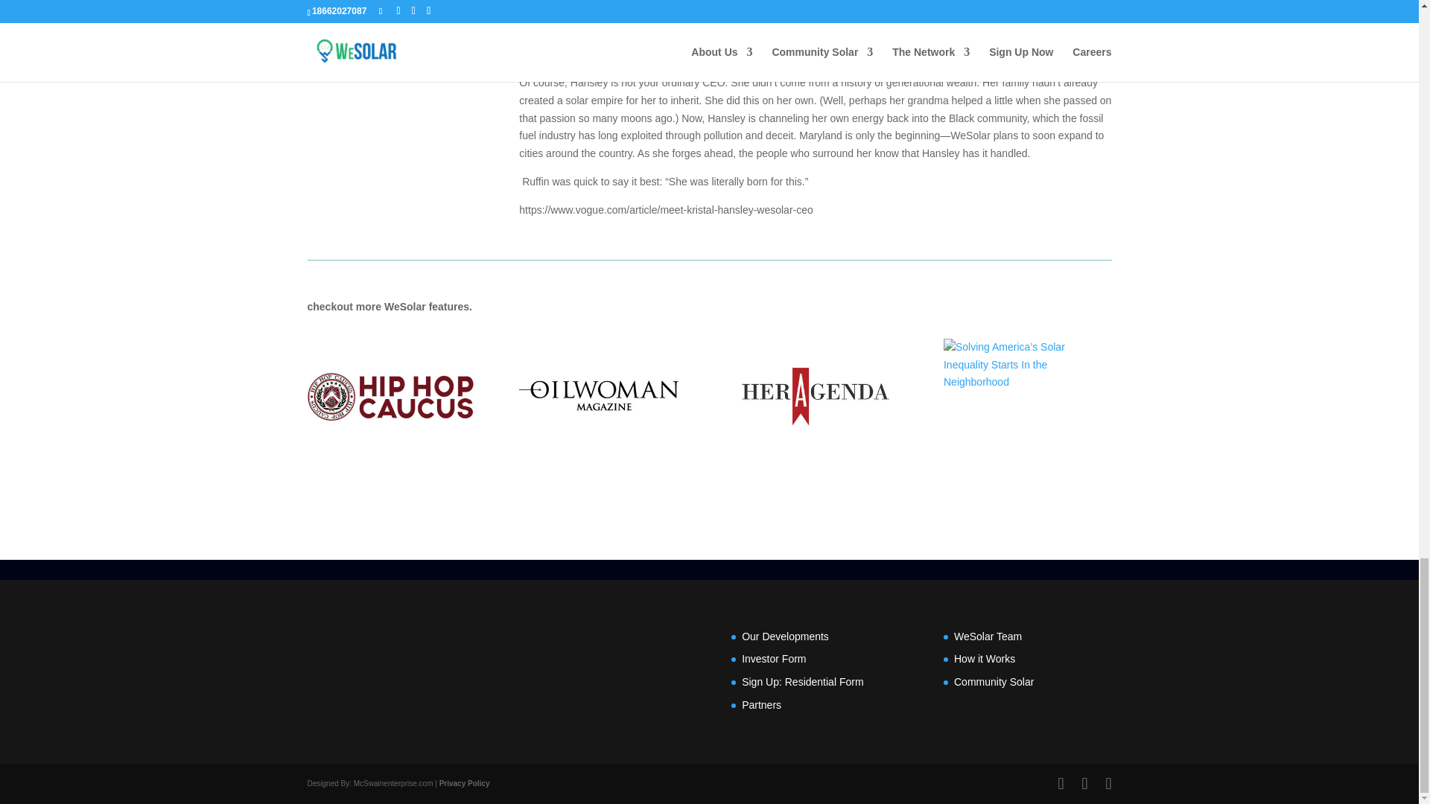 Image resolution: width=1430 pixels, height=804 pixels. Describe the element at coordinates (774, 658) in the screenshot. I see `Investor Form` at that location.